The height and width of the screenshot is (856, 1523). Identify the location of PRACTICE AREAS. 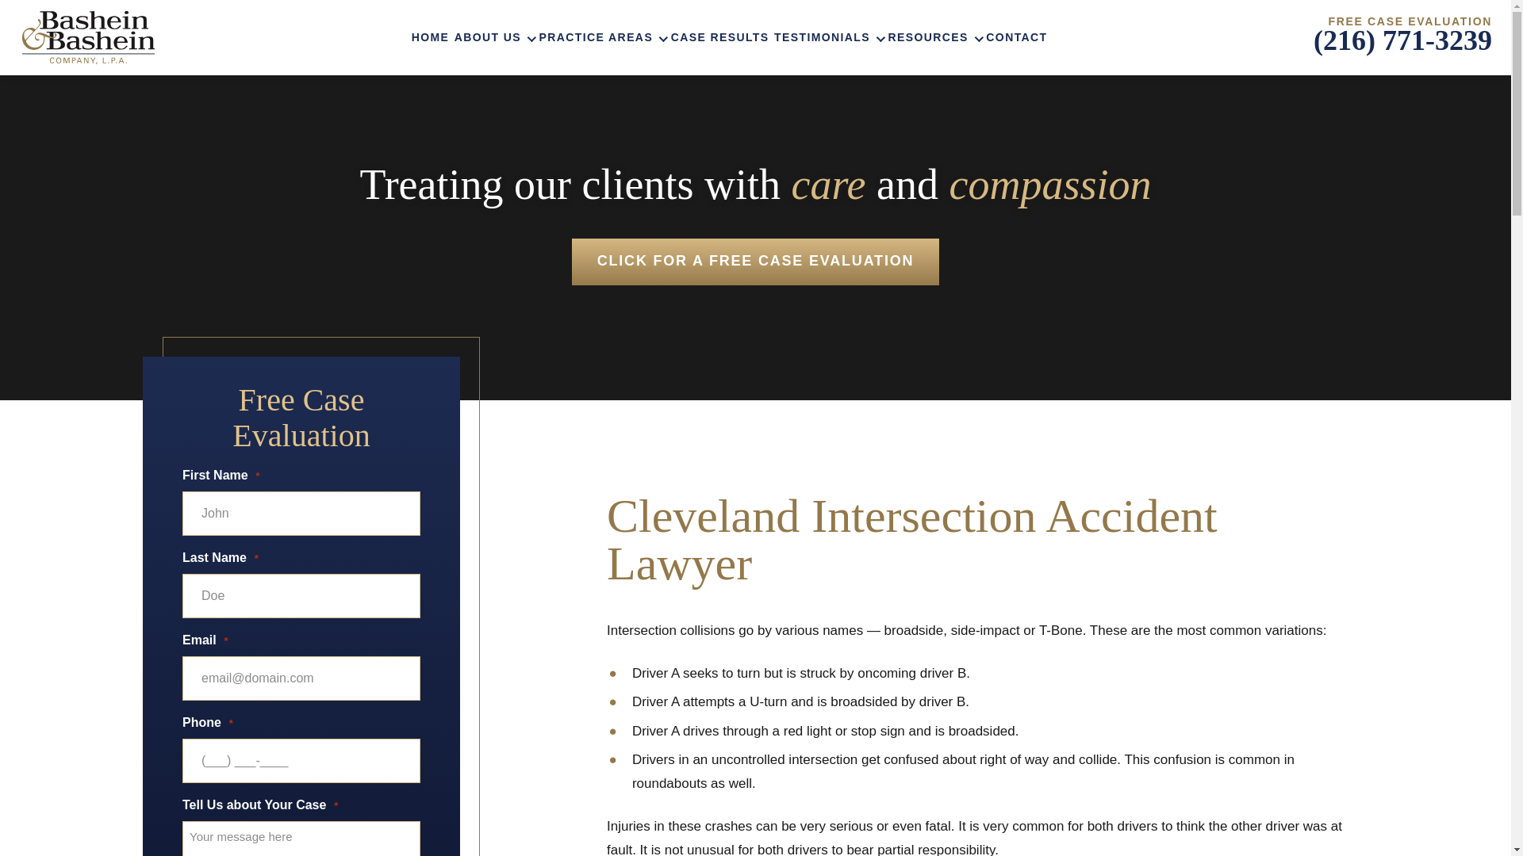
(603, 38).